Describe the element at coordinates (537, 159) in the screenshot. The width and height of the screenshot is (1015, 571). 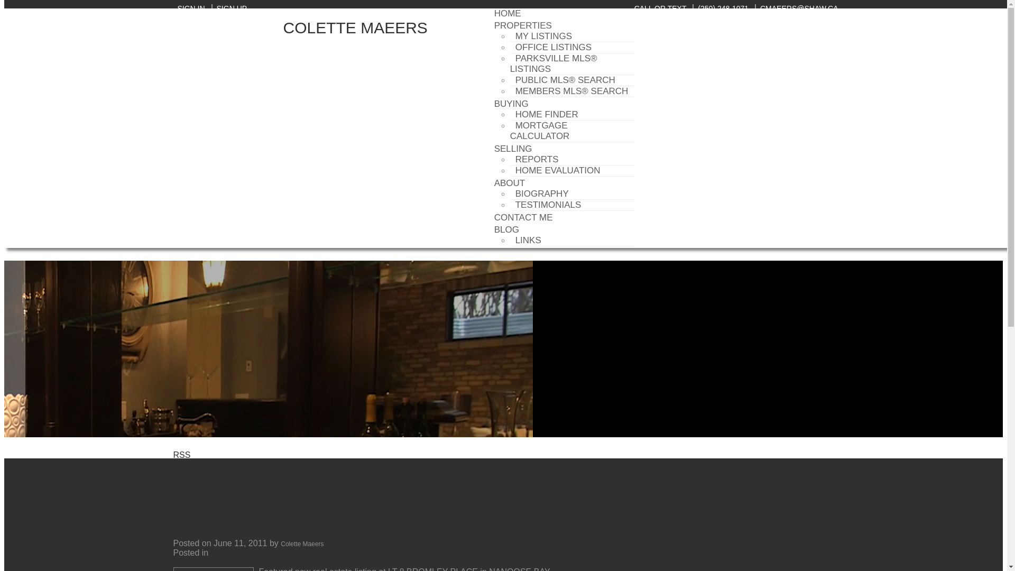
I see `REPORTS` at that location.